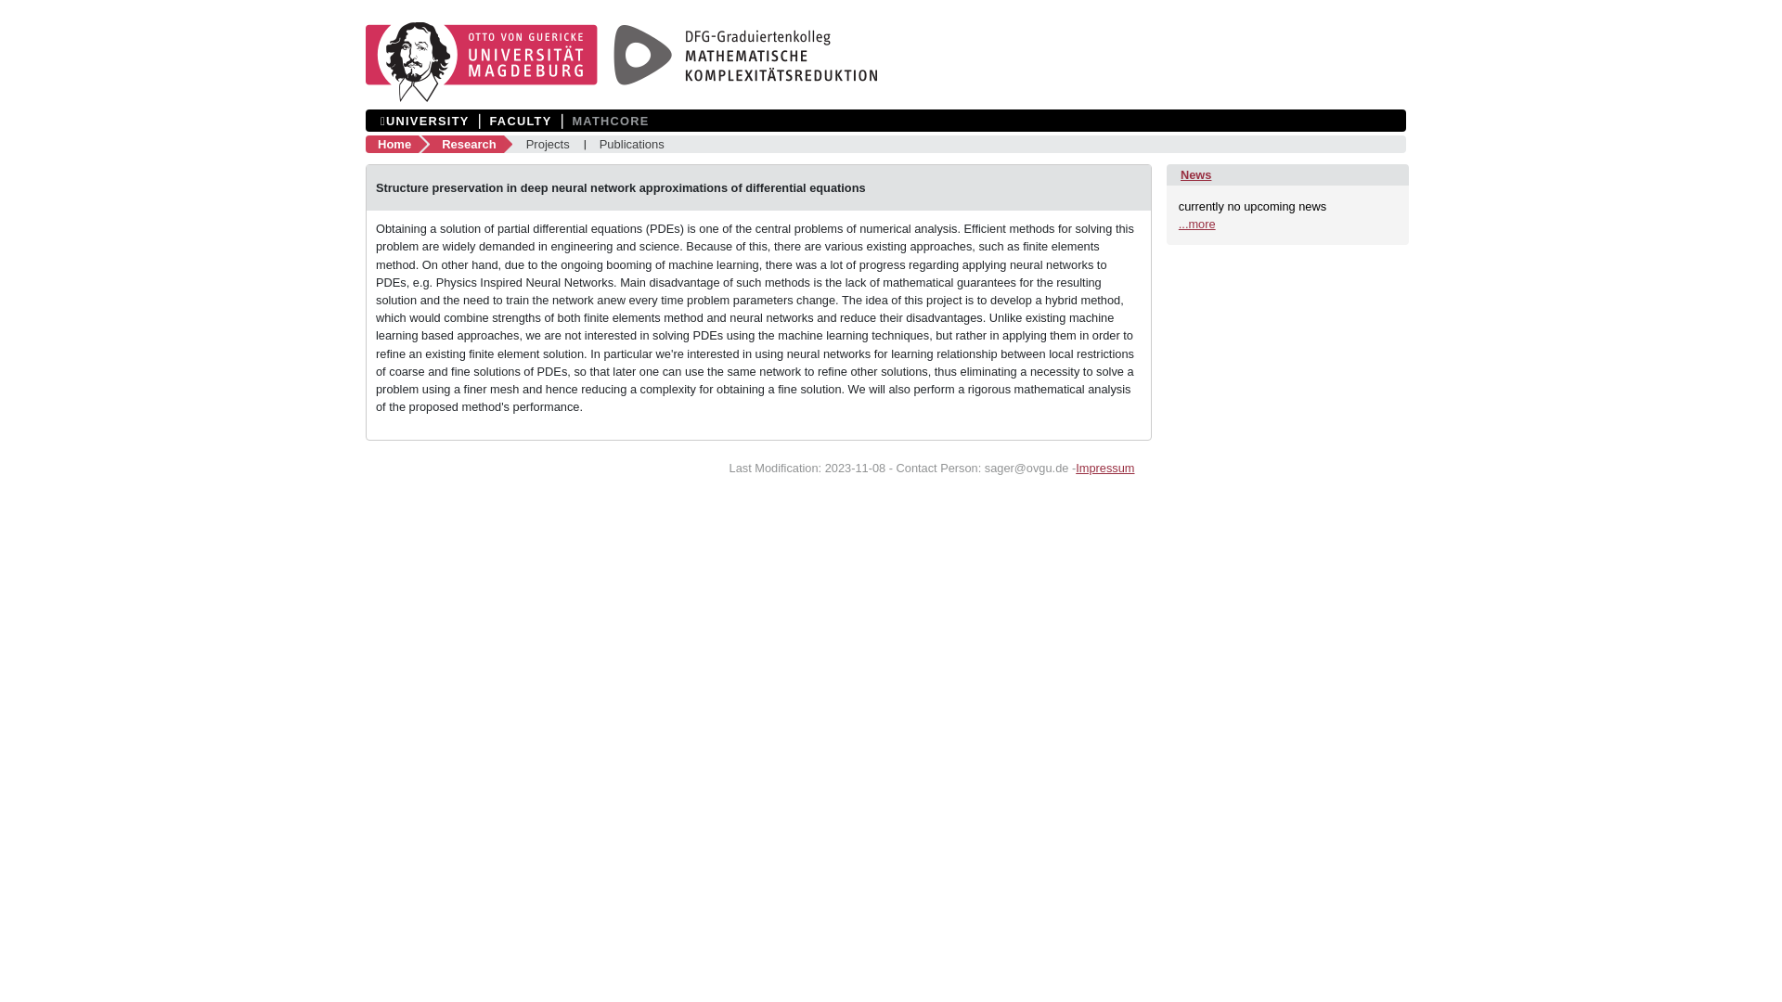 The image size is (1782, 1002). Describe the element at coordinates (520, 121) in the screenshot. I see `FACULTY` at that location.